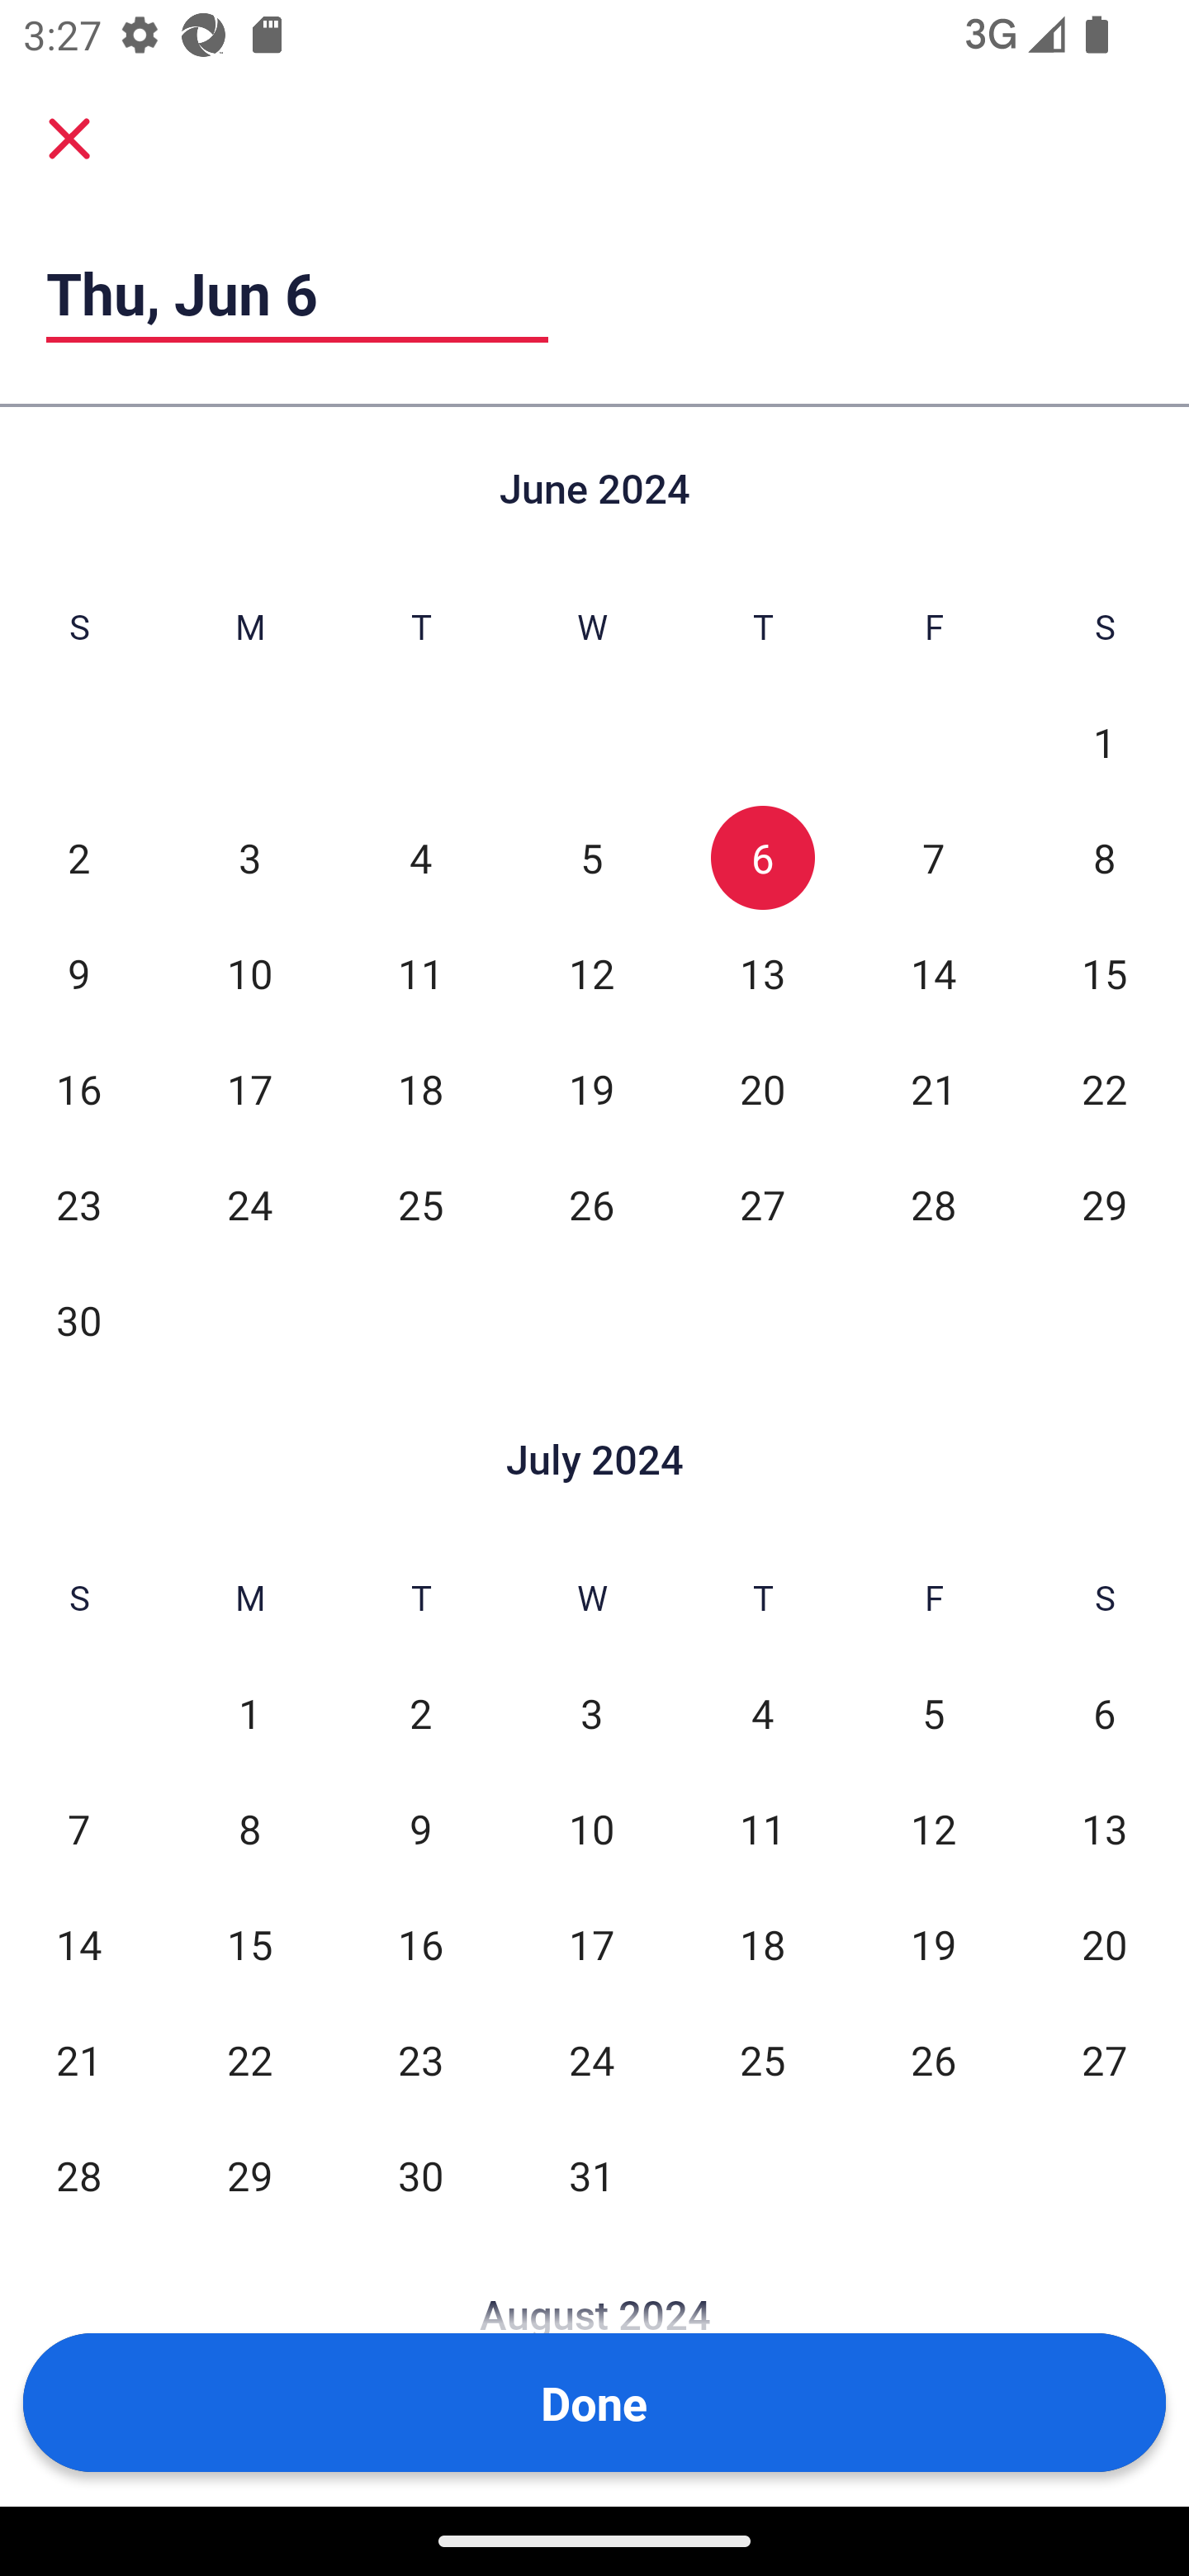 This screenshot has width=1189, height=2576. I want to click on 27 Thu, Jun 27, Not Selected, so click(762, 1204).